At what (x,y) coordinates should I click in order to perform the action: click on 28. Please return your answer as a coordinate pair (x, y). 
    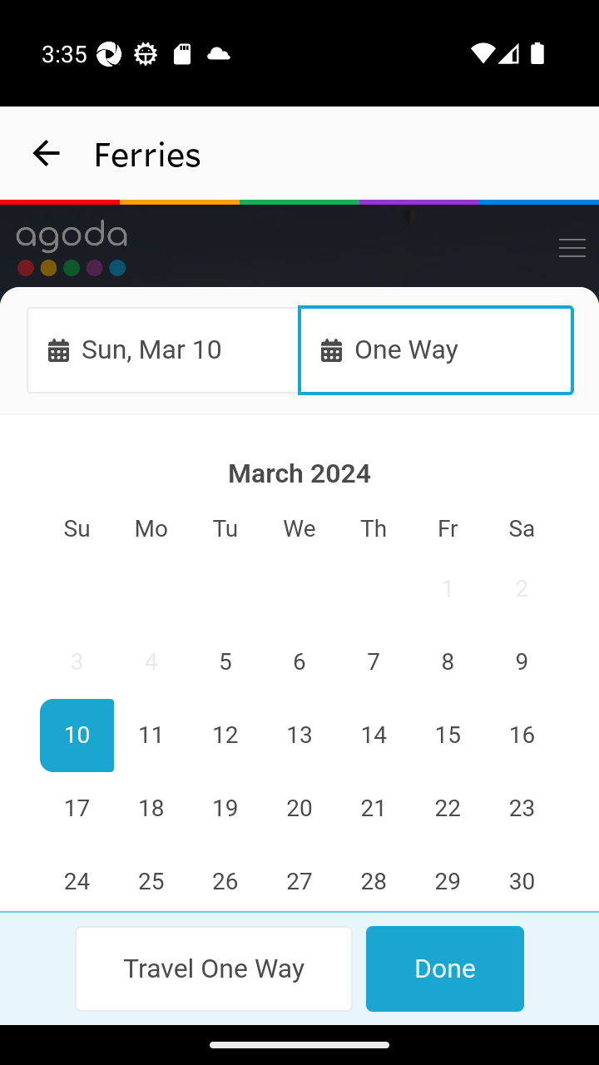
    Looking at the image, I should click on (373, 879).